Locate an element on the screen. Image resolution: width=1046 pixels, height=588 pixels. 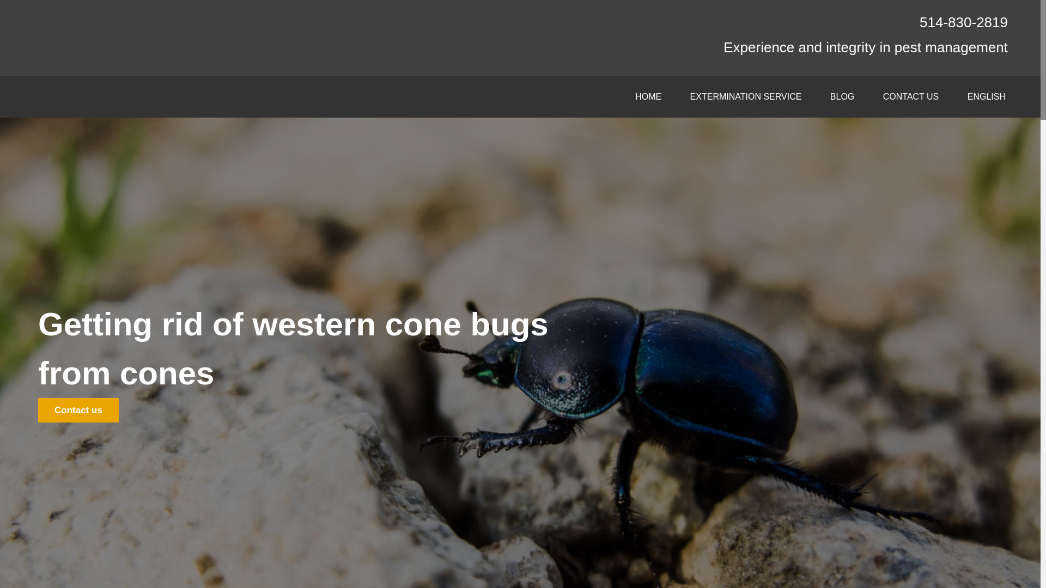
Contact us is located at coordinates (78, 411).